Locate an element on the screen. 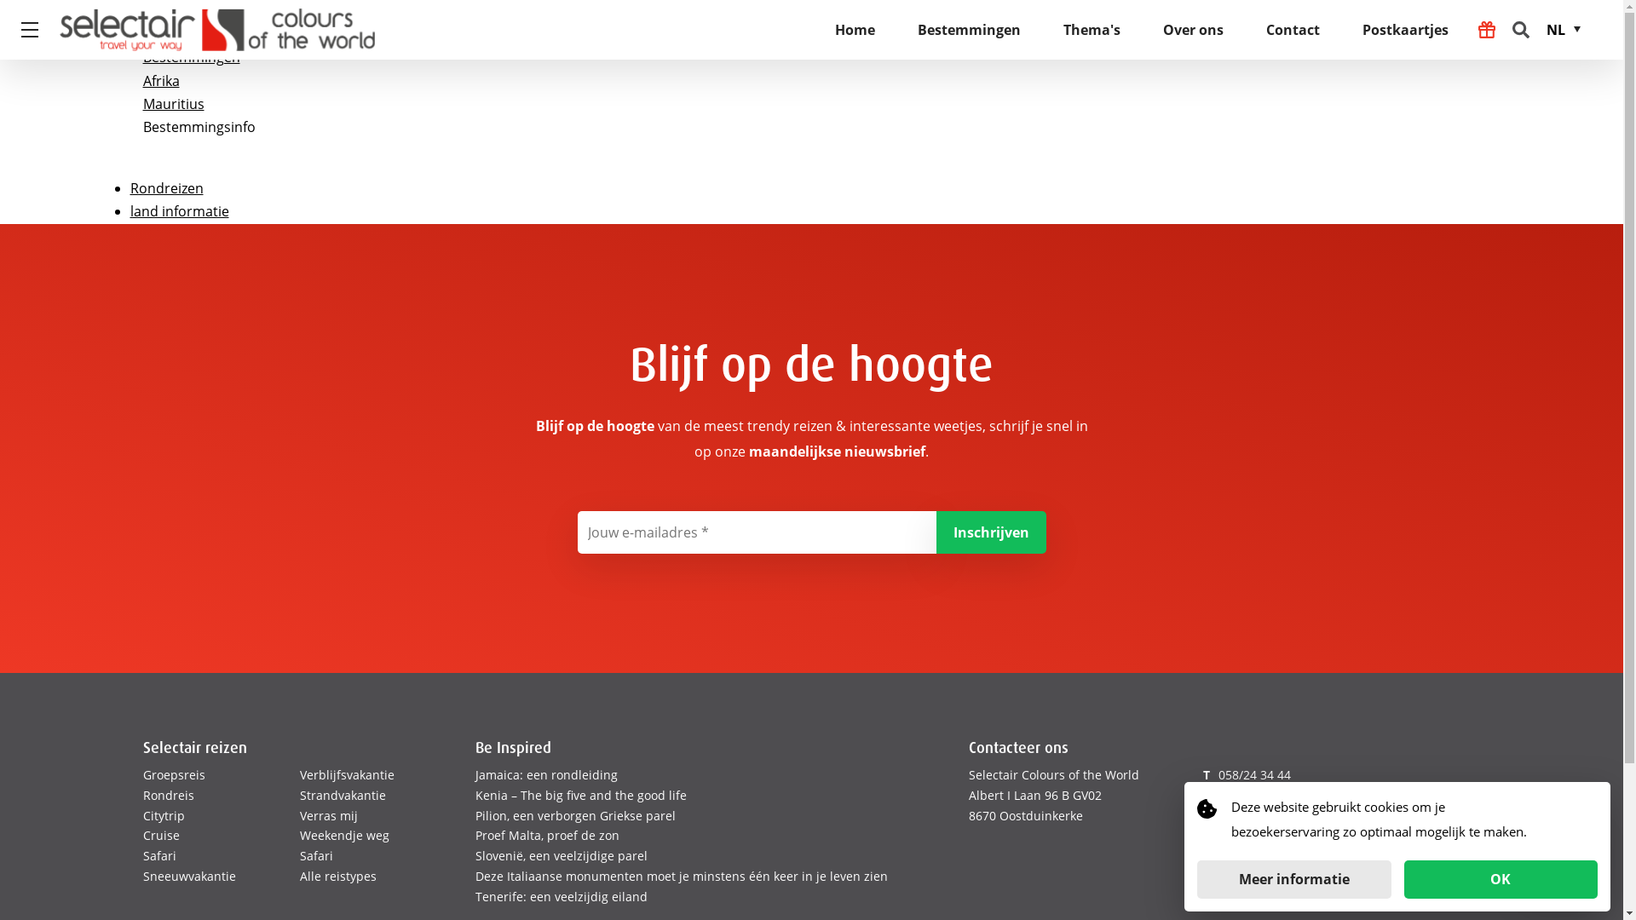 The height and width of the screenshot is (920, 1636). Sneeuwvakantie is located at coordinates (189, 876).